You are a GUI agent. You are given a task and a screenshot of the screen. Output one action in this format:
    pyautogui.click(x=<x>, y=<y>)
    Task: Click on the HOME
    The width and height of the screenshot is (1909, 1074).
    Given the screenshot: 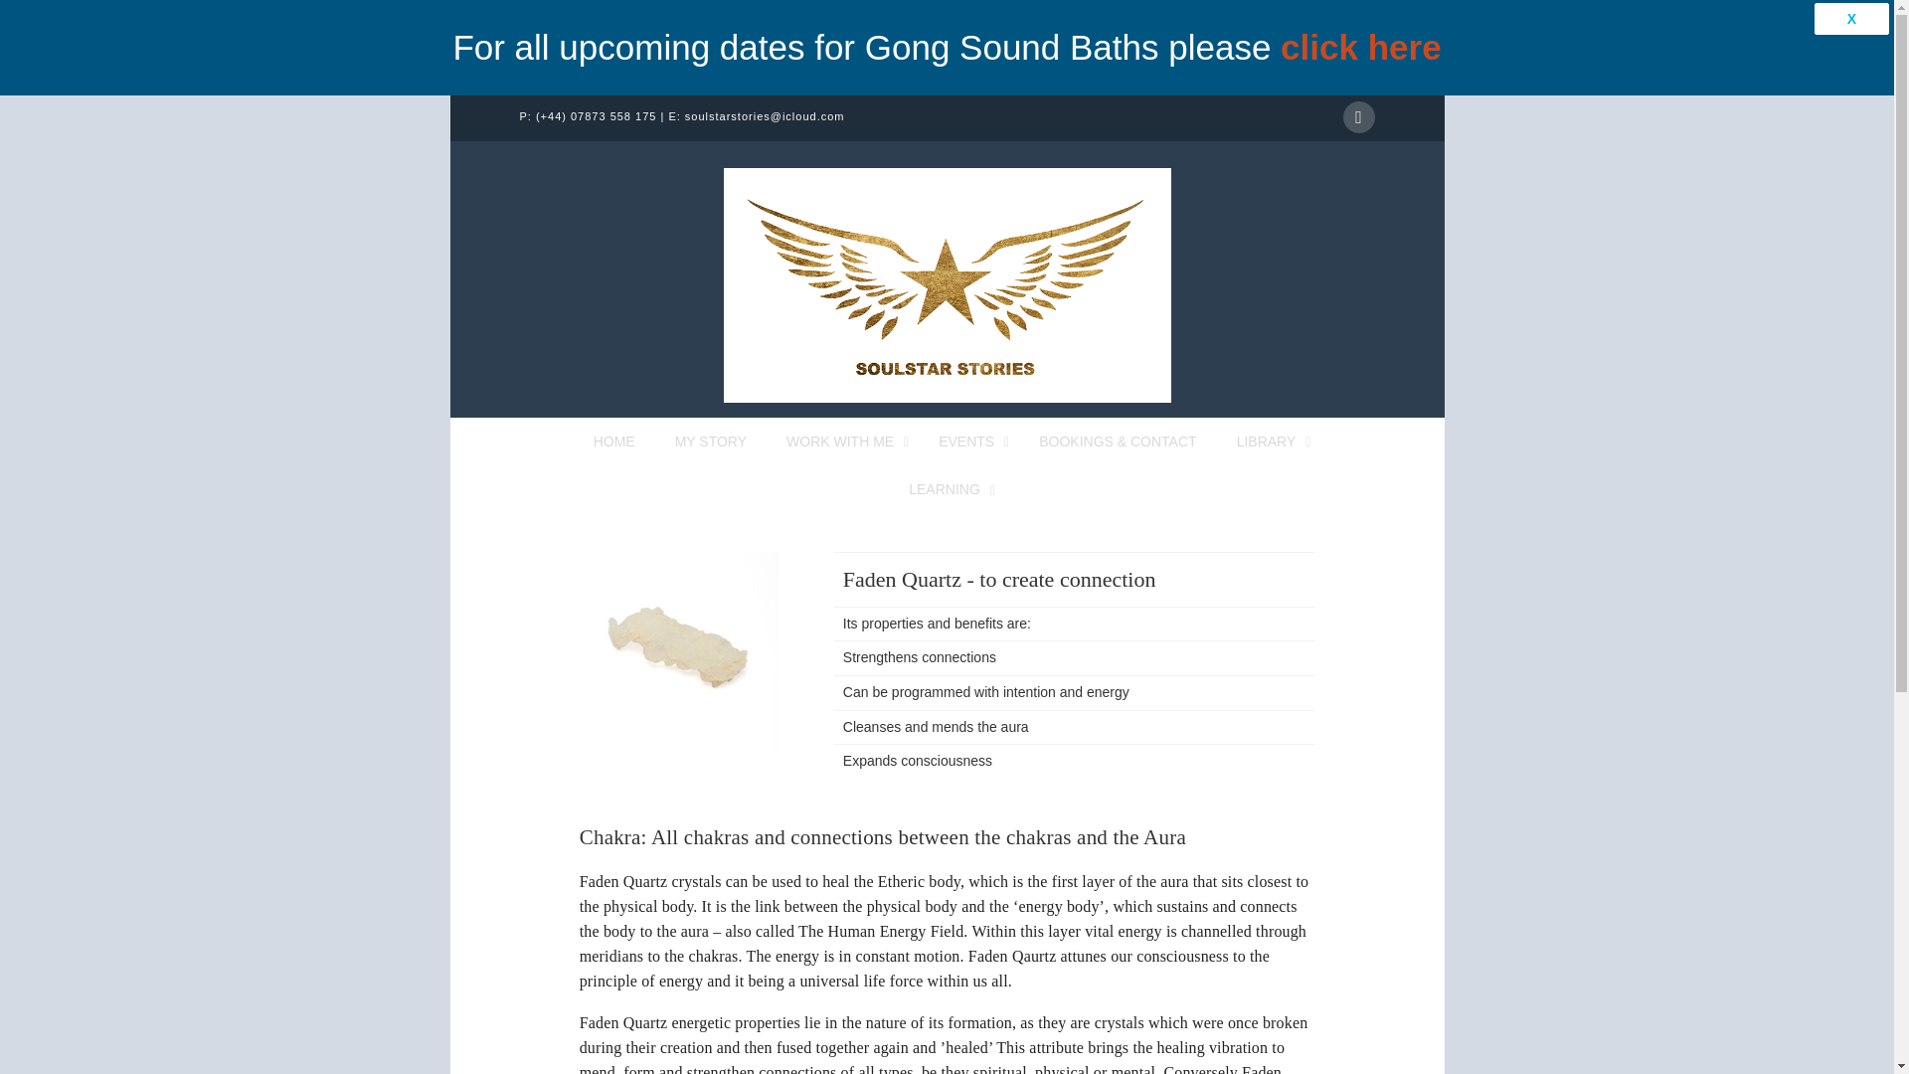 What is the action you would take?
    pyautogui.click(x=614, y=442)
    